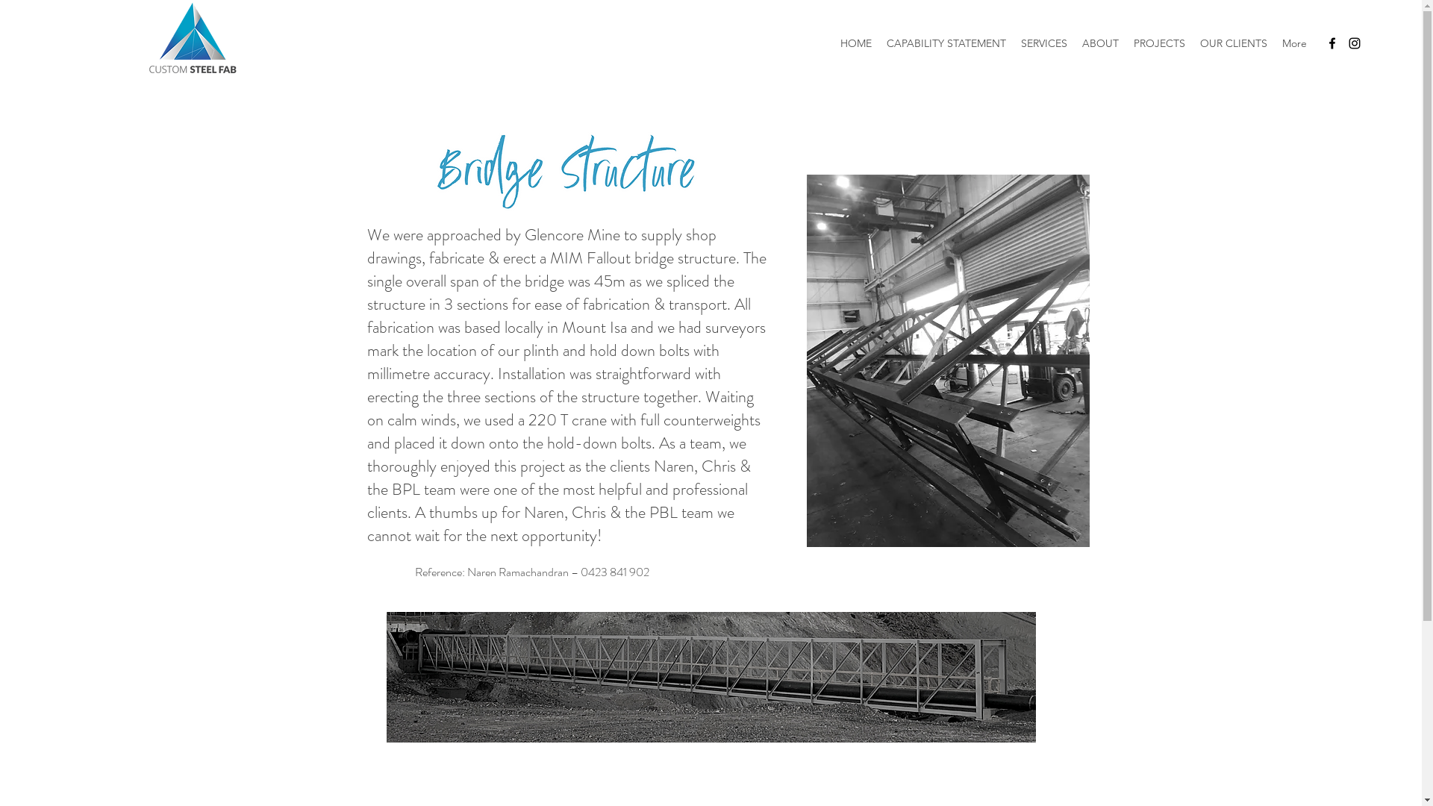  Describe the element at coordinates (1100, 43) in the screenshot. I see `ABOUT` at that location.